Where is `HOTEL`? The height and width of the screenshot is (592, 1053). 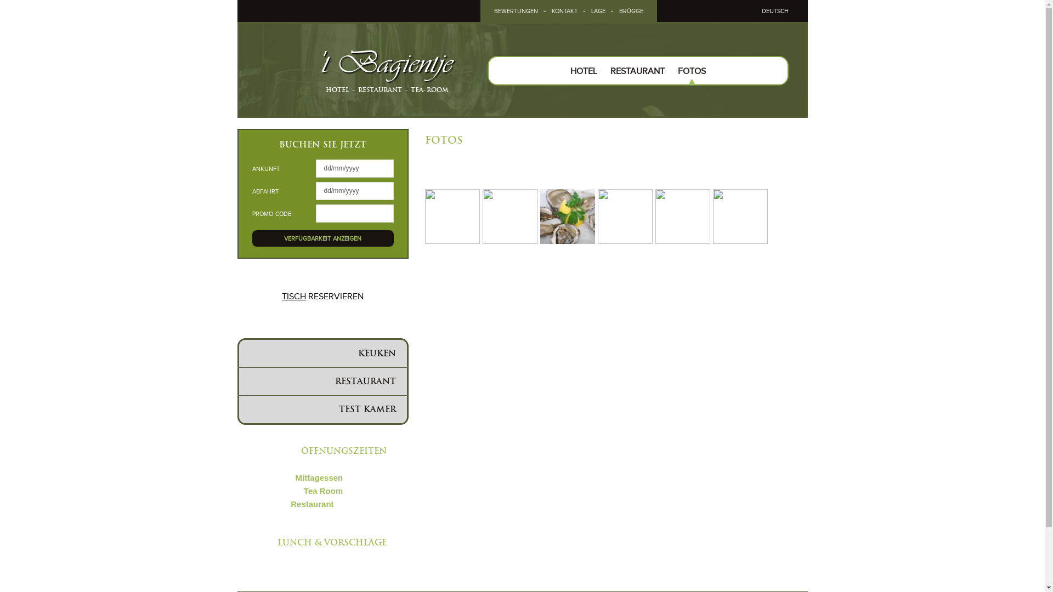
HOTEL is located at coordinates (584, 71).